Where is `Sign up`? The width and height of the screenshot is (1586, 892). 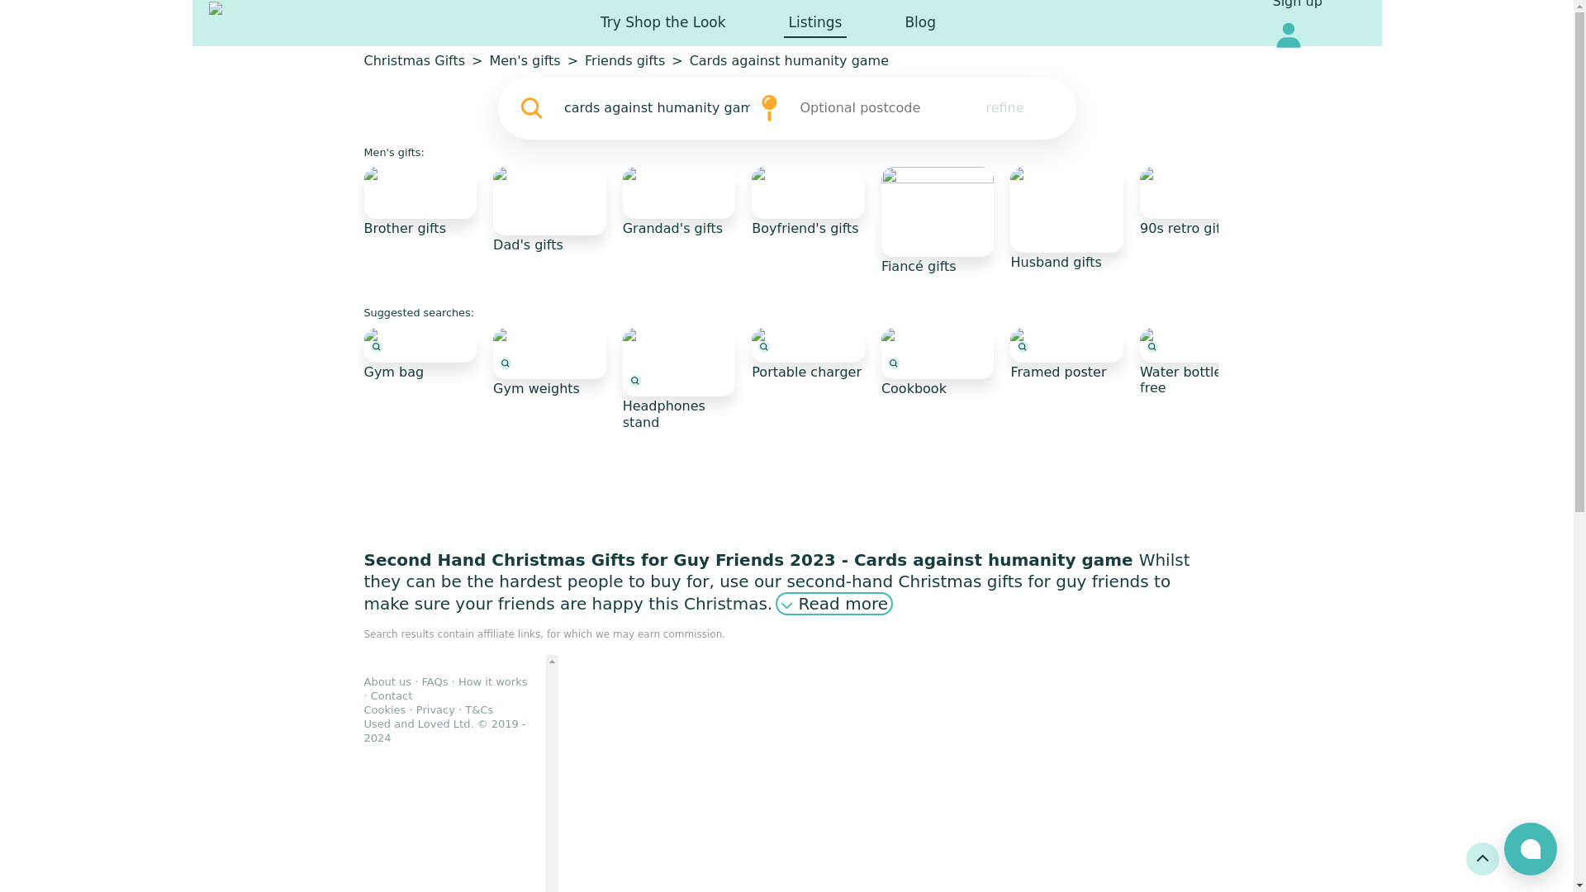 Sign up is located at coordinates (1296, 7).